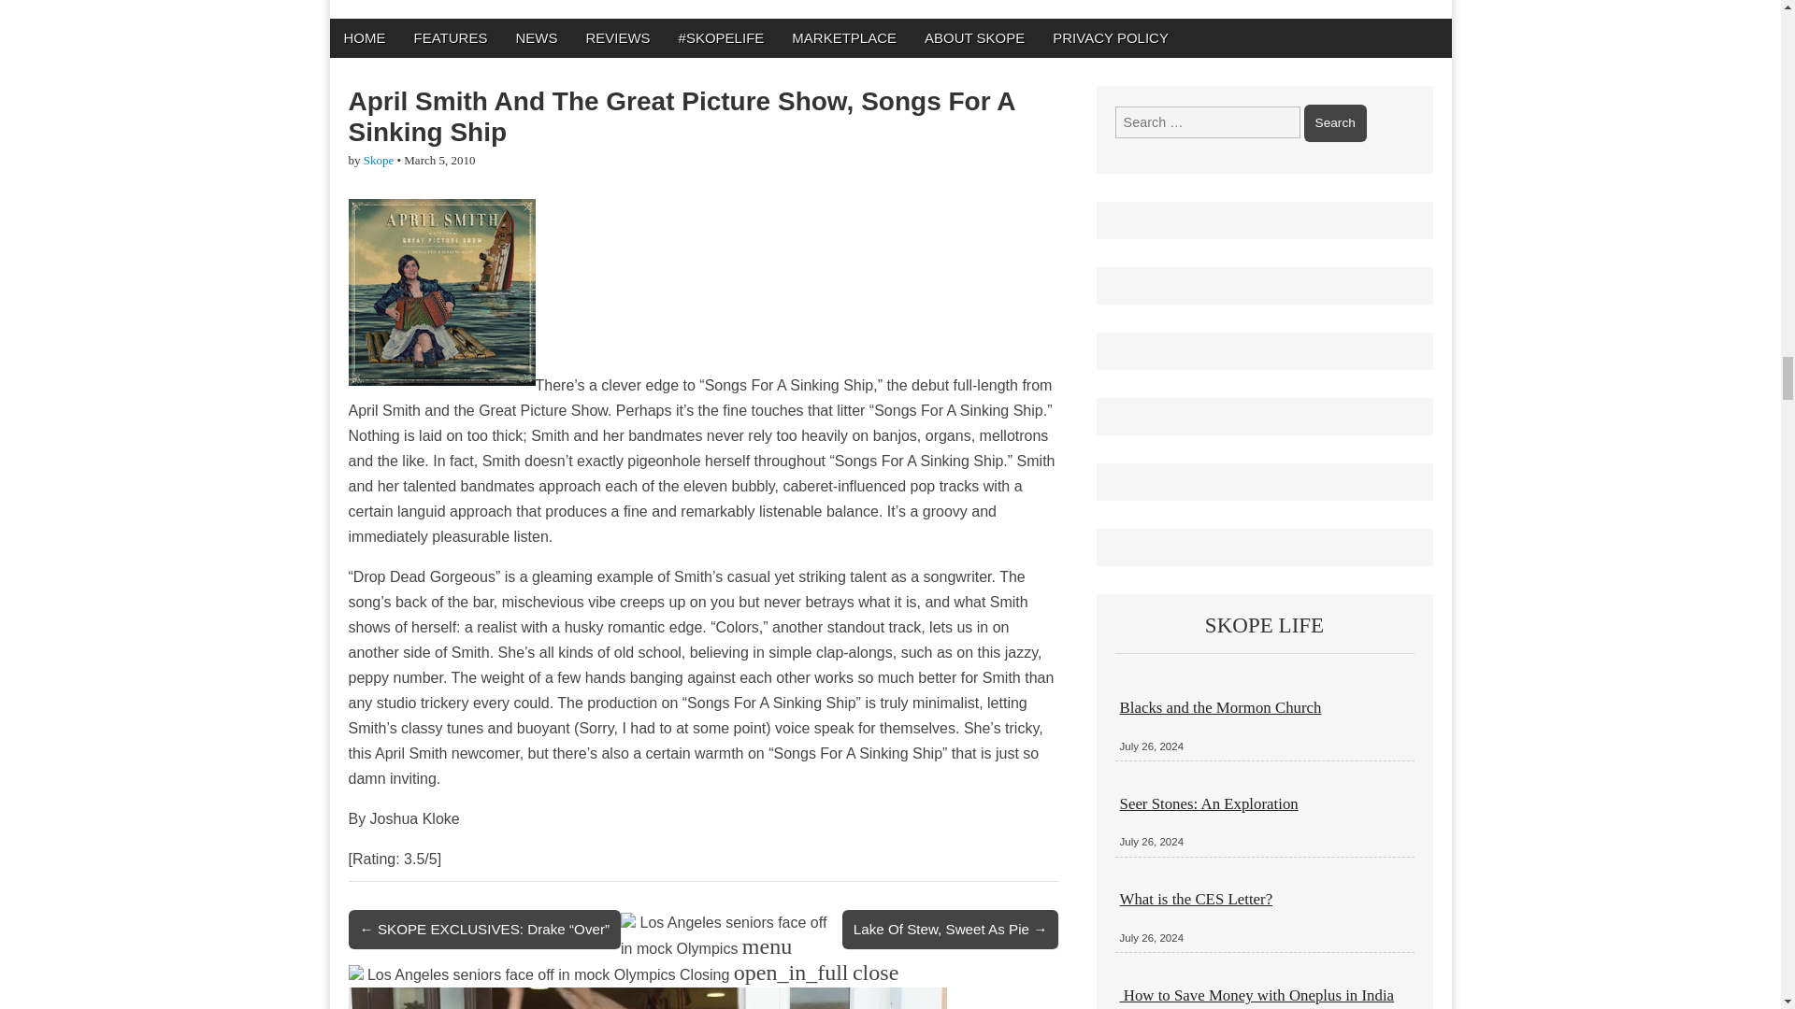 This screenshot has height=1009, width=1795. What do you see at coordinates (1221, 707) in the screenshot?
I see `Blacks and the Mormon Church` at bounding box center [1221, 707].